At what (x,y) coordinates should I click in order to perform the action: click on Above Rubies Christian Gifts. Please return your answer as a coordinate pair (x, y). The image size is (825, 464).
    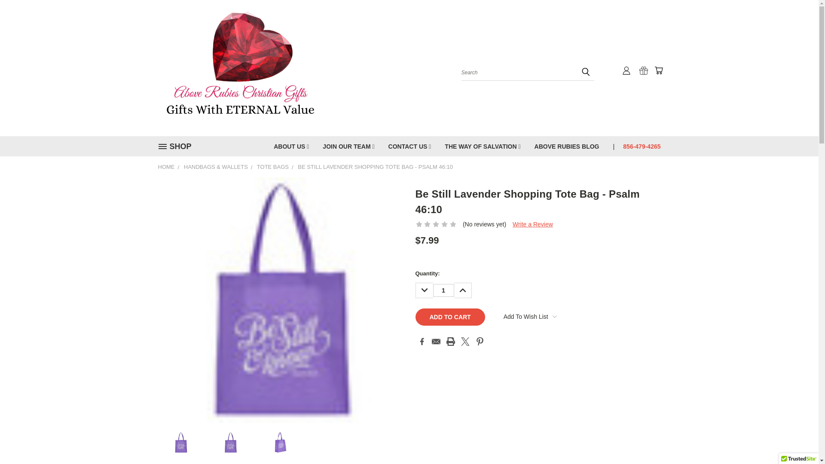
    Looking at the image, I should click on (240, 68).